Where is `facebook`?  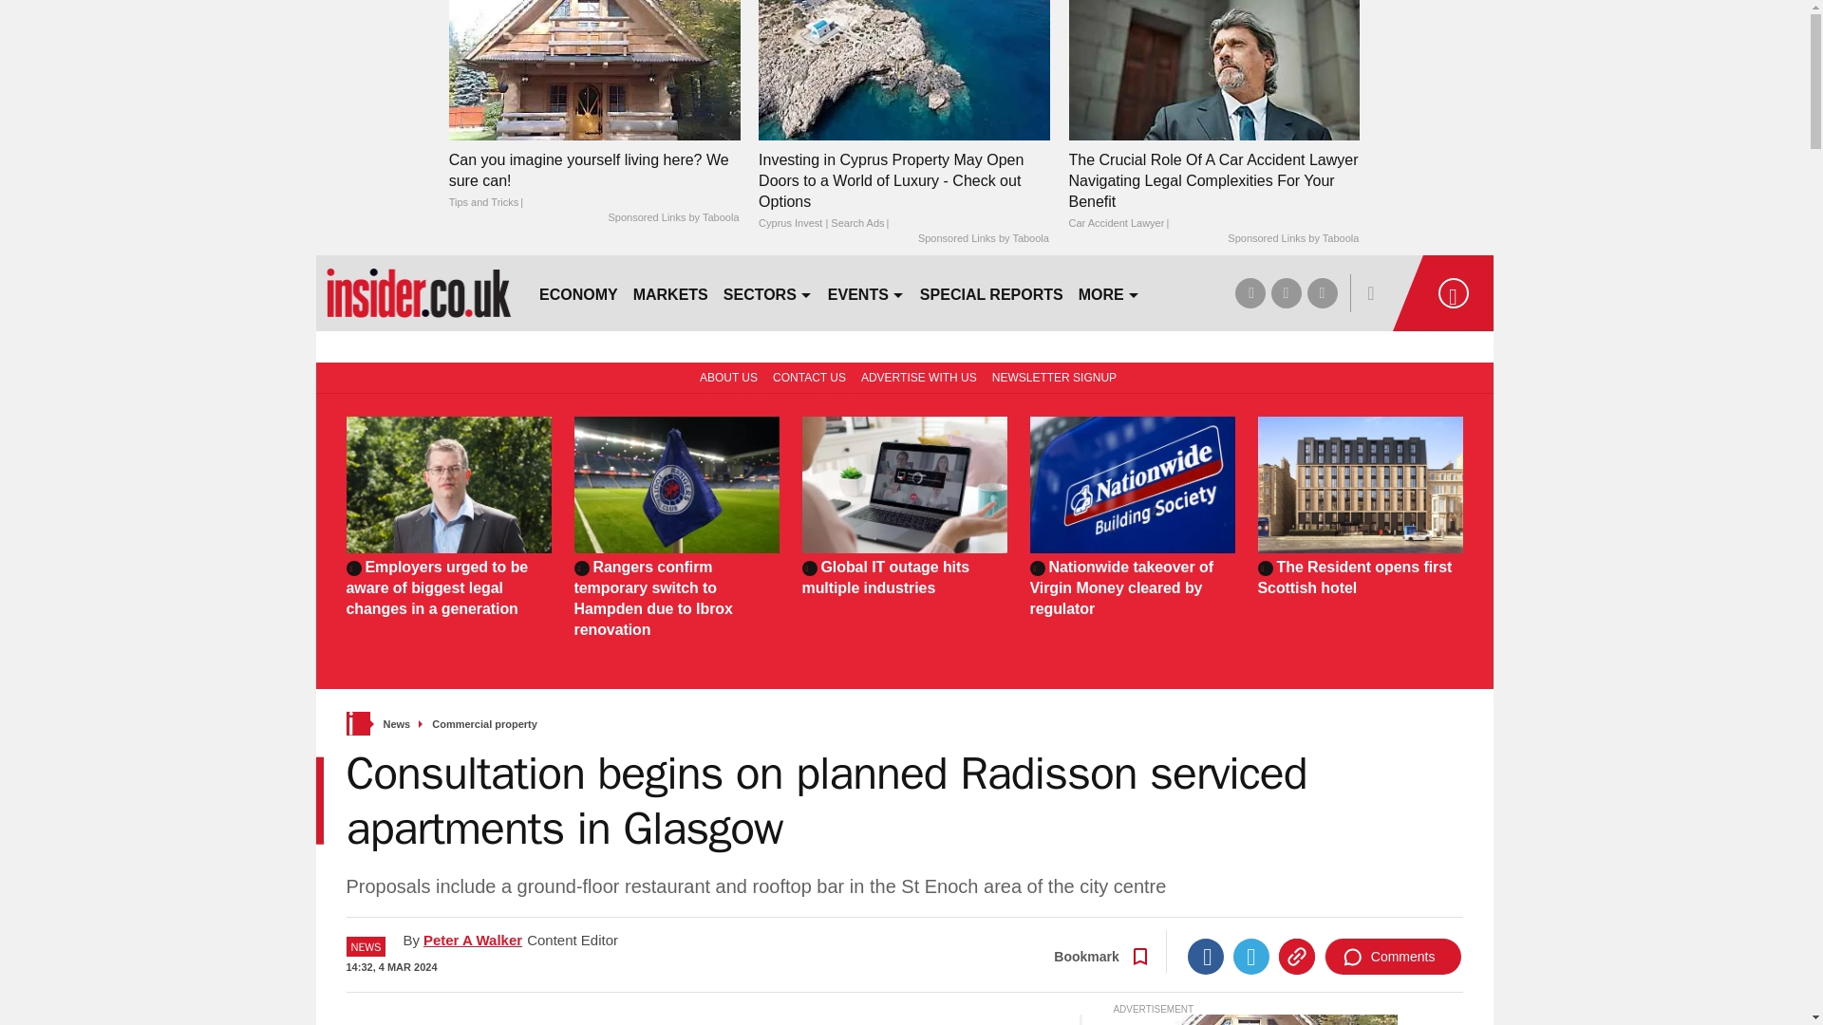
facebook is located at coordinates (1250, 292).